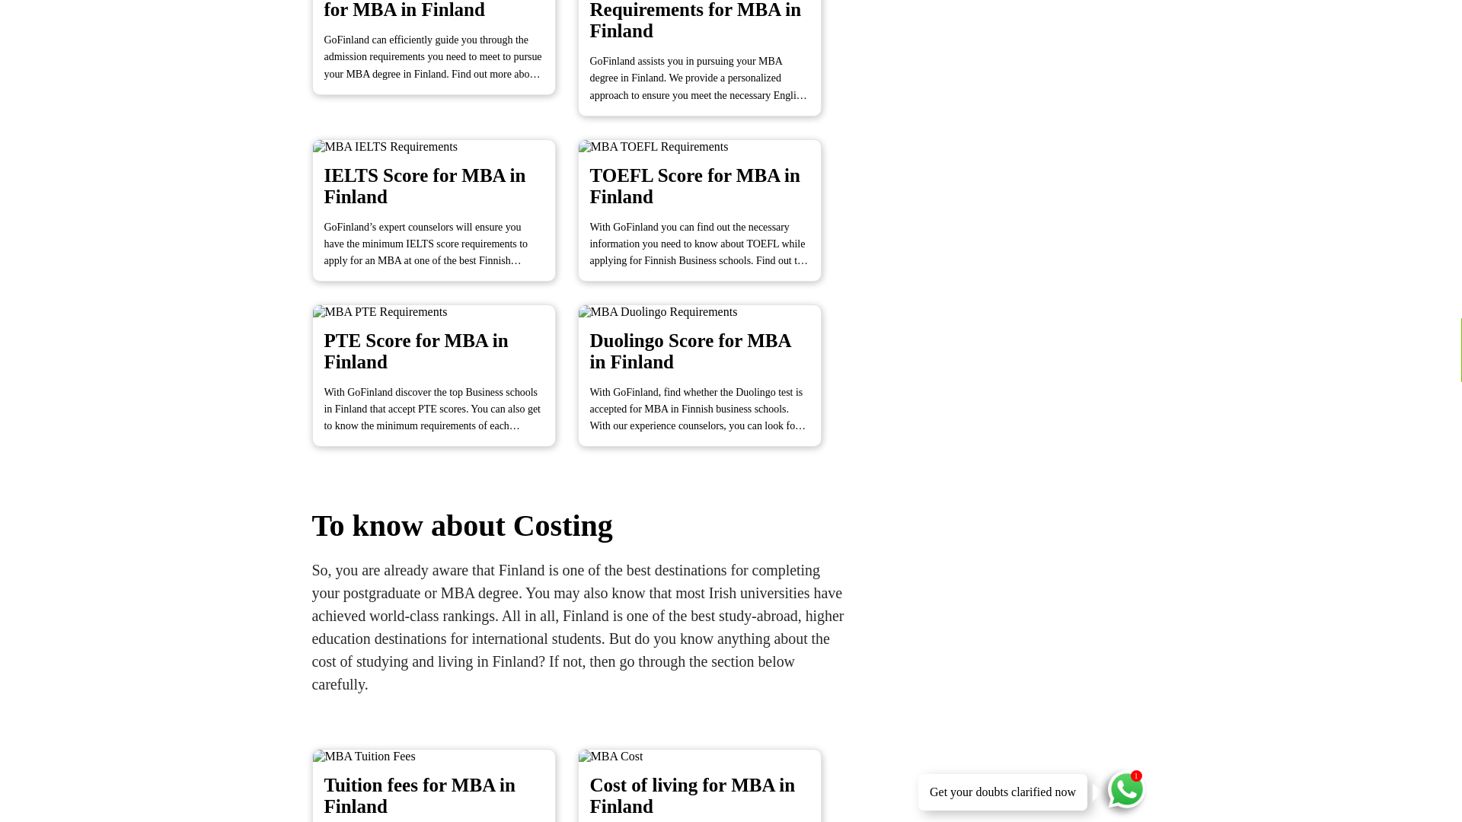  What do you see at coordinates (443, 387) in the screenshot?
I see `MBA PTE Score` at bounding box center [443, 387].